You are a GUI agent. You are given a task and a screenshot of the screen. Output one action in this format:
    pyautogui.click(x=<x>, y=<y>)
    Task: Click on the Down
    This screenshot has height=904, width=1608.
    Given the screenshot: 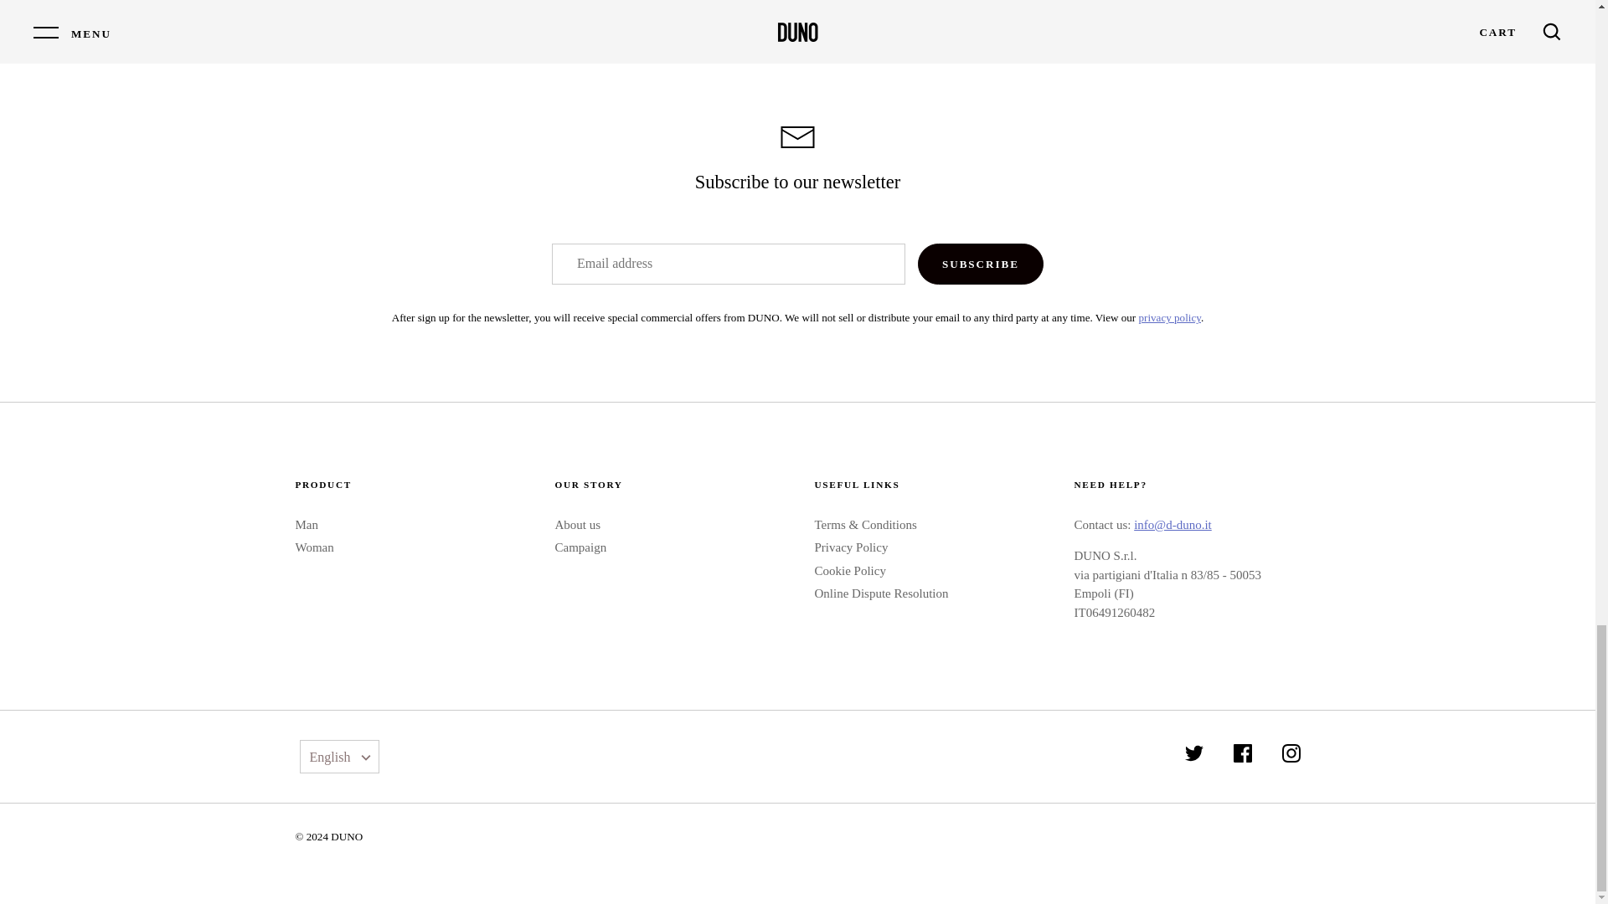 What is the action you would take?
    pyautogui.click(x=365, y=758)
    